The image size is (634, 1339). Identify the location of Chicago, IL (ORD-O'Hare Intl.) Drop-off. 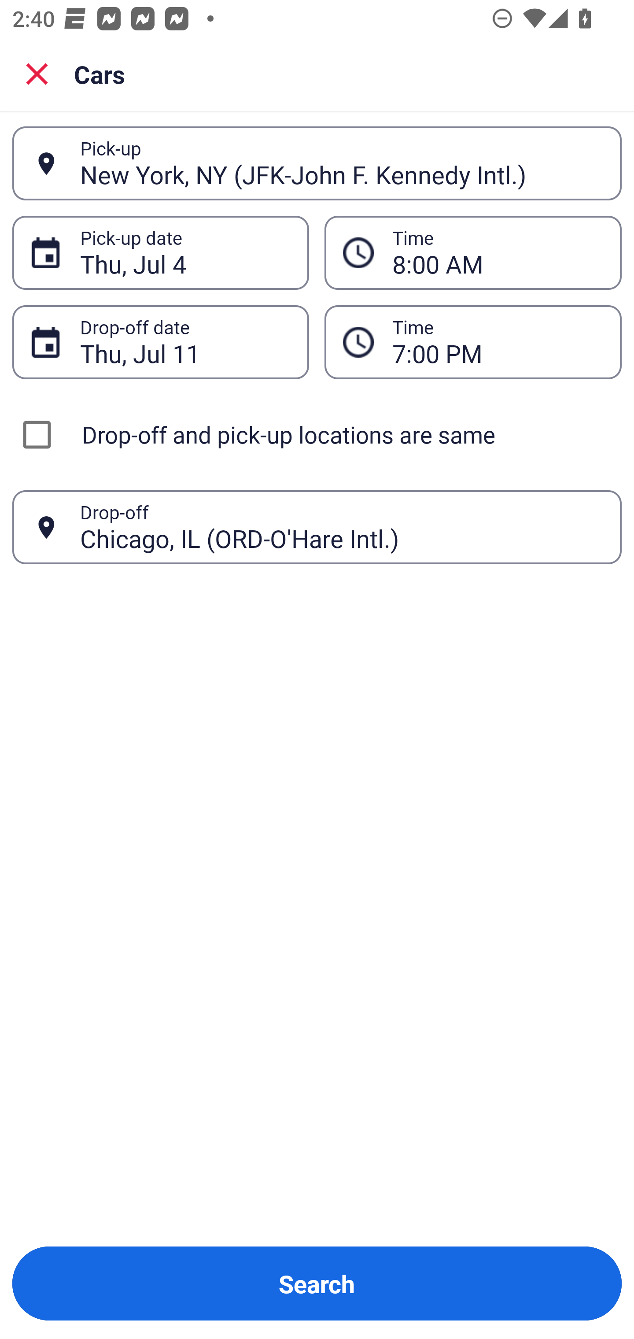
(317, 527).